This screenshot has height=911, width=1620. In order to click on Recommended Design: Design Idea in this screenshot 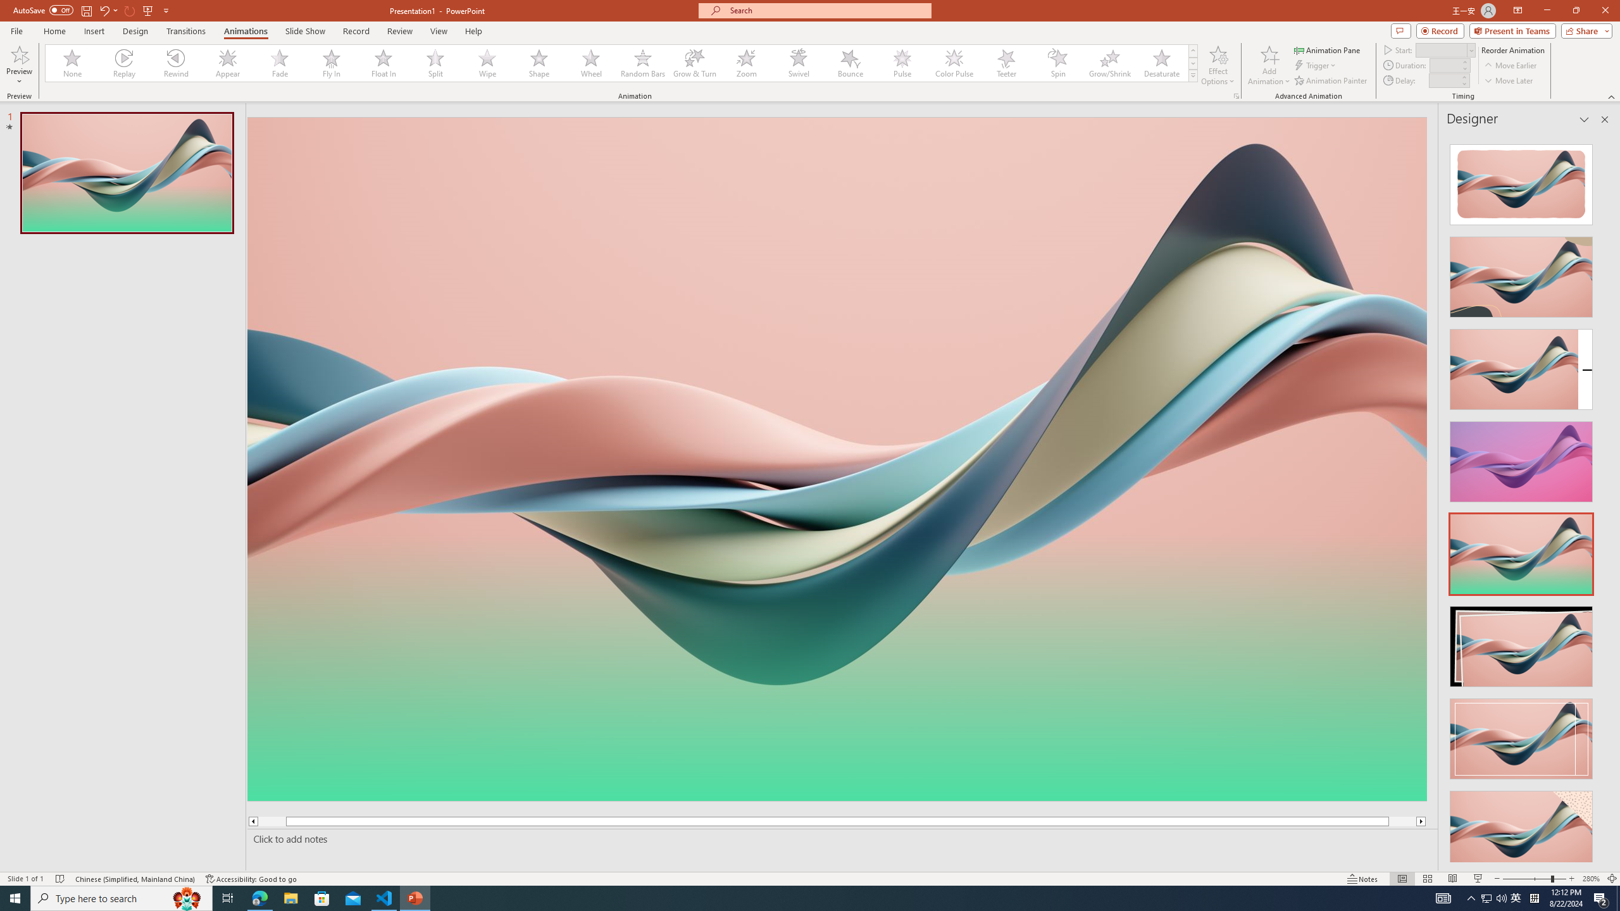, I will do `click(1521, 181)`.